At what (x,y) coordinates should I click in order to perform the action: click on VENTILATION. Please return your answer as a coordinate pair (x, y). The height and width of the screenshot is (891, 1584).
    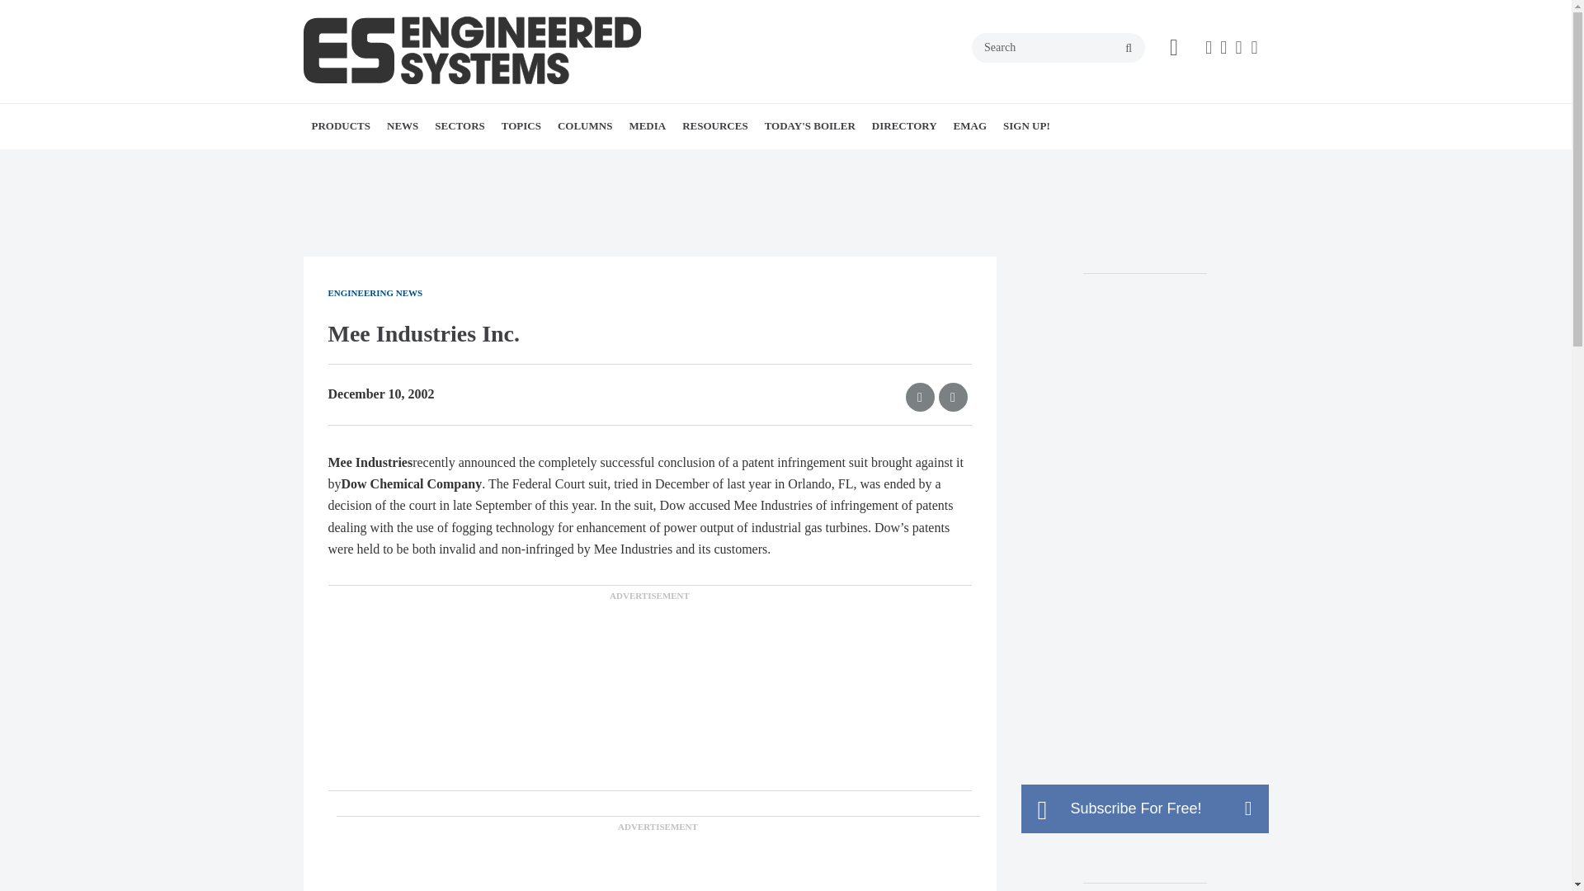
    Looking at the image, I should click on (644, 163).